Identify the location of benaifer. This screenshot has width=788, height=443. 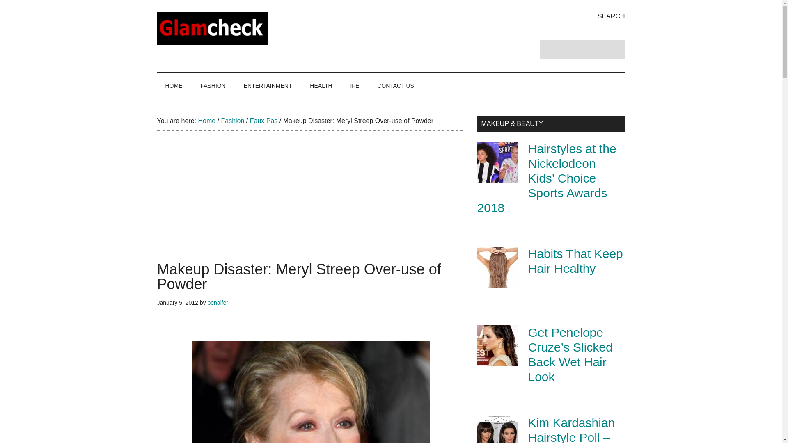
(218, 303).